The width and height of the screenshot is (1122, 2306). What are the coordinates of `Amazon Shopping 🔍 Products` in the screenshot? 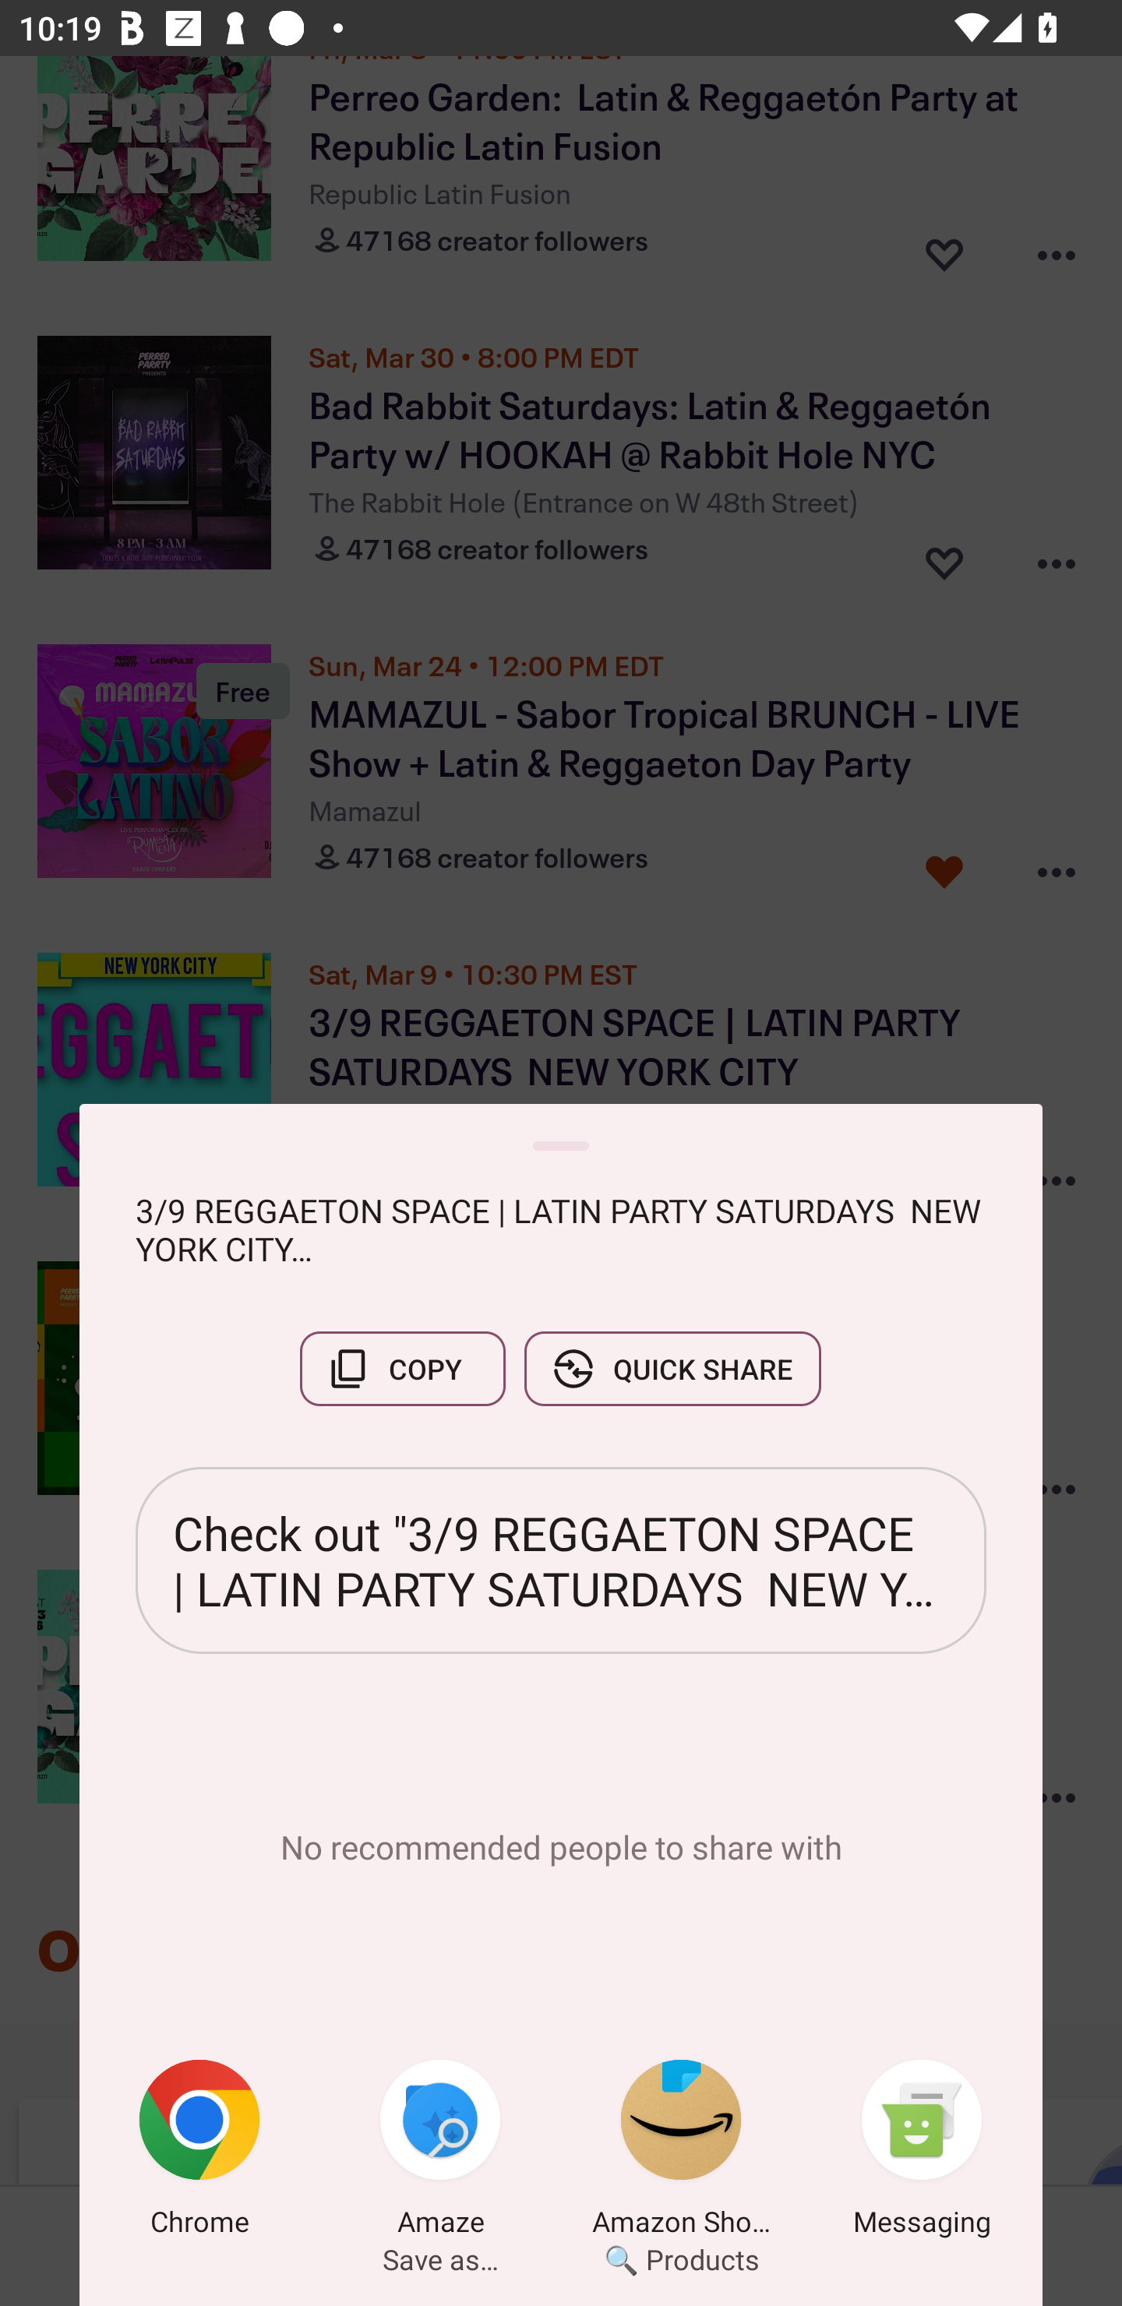 It's located at (681, 2153).